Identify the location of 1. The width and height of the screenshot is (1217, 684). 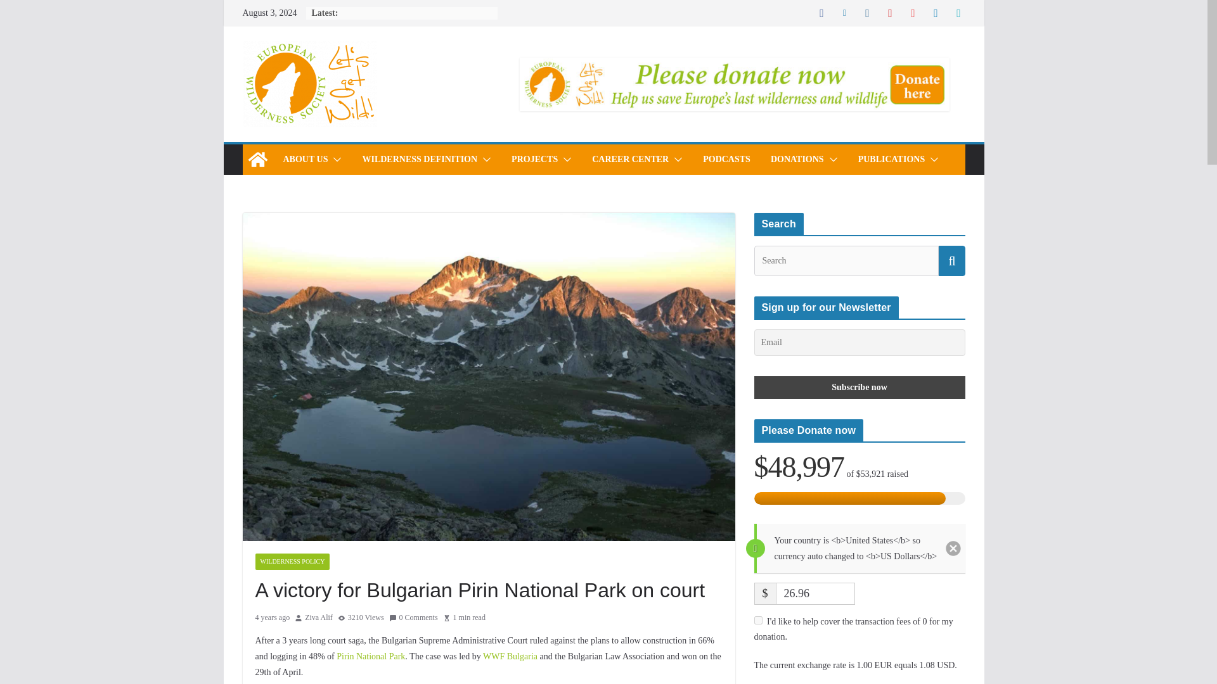
(758, 621).